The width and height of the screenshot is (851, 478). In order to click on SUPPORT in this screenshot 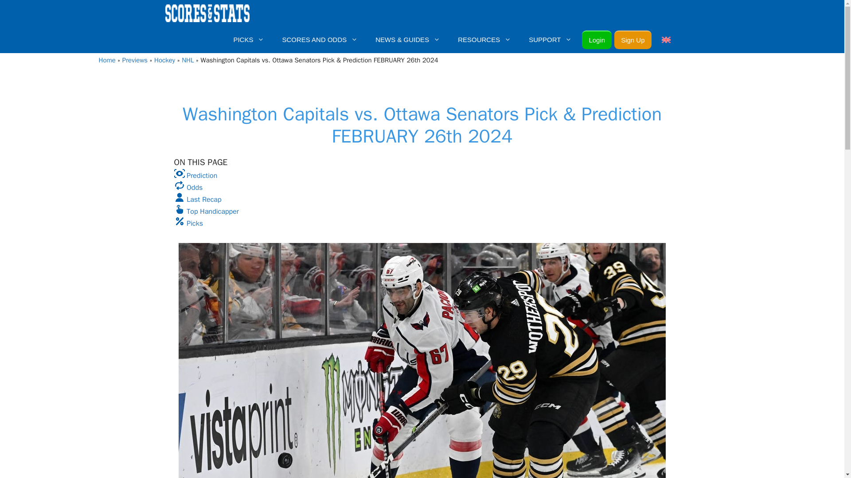, I will do `click(550, 40)`.